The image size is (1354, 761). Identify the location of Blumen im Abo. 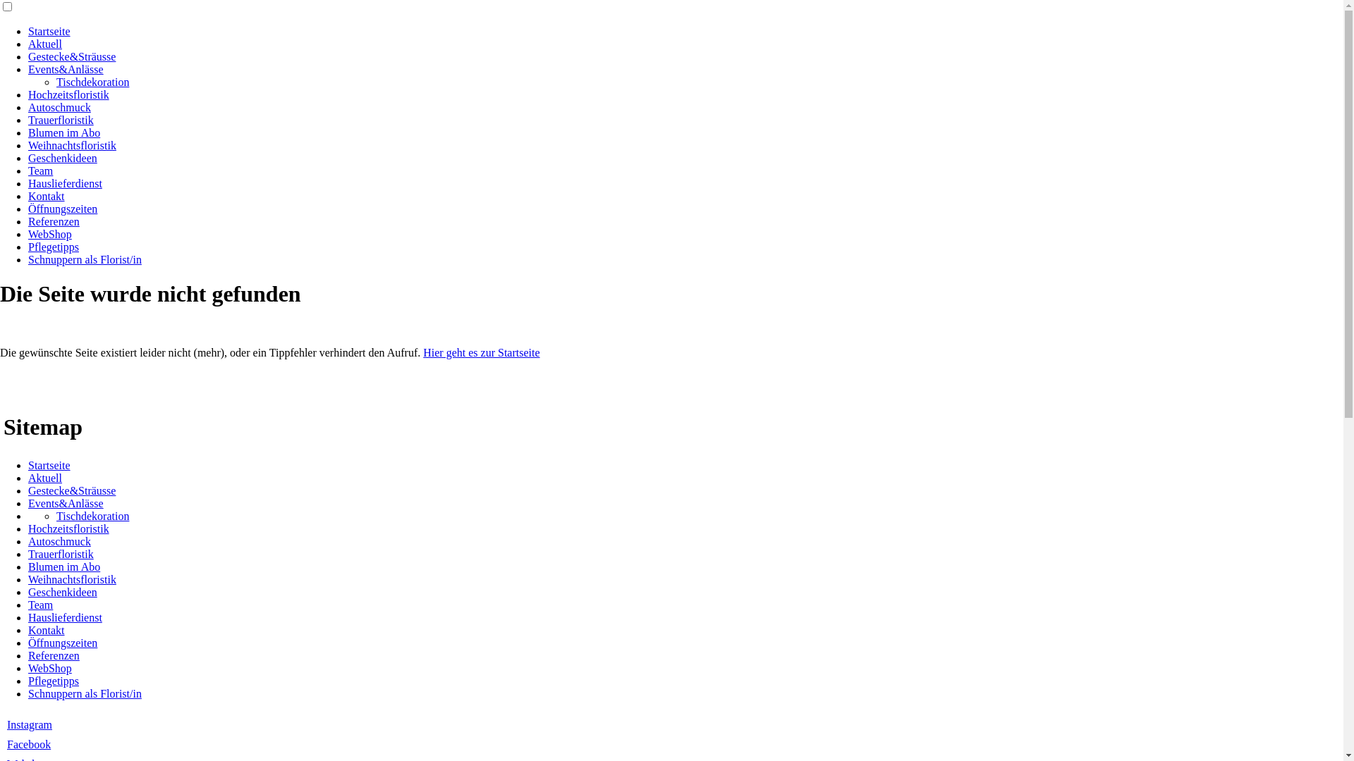
(64, 567).